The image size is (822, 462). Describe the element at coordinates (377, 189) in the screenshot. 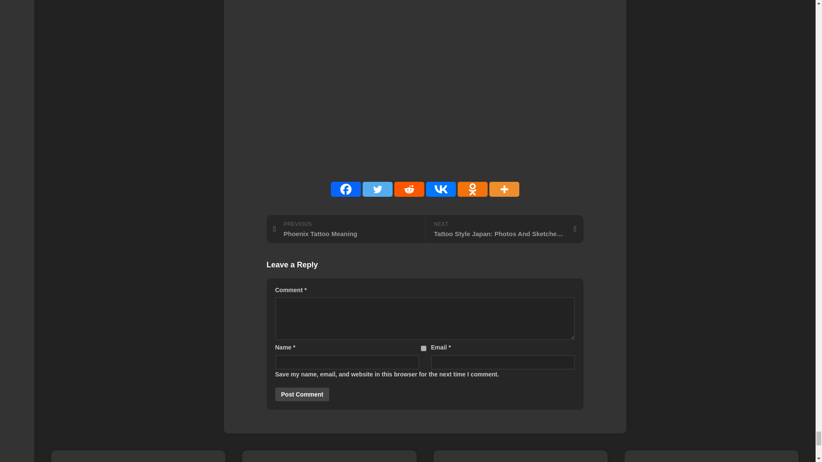

I see `Twitter` at that location.